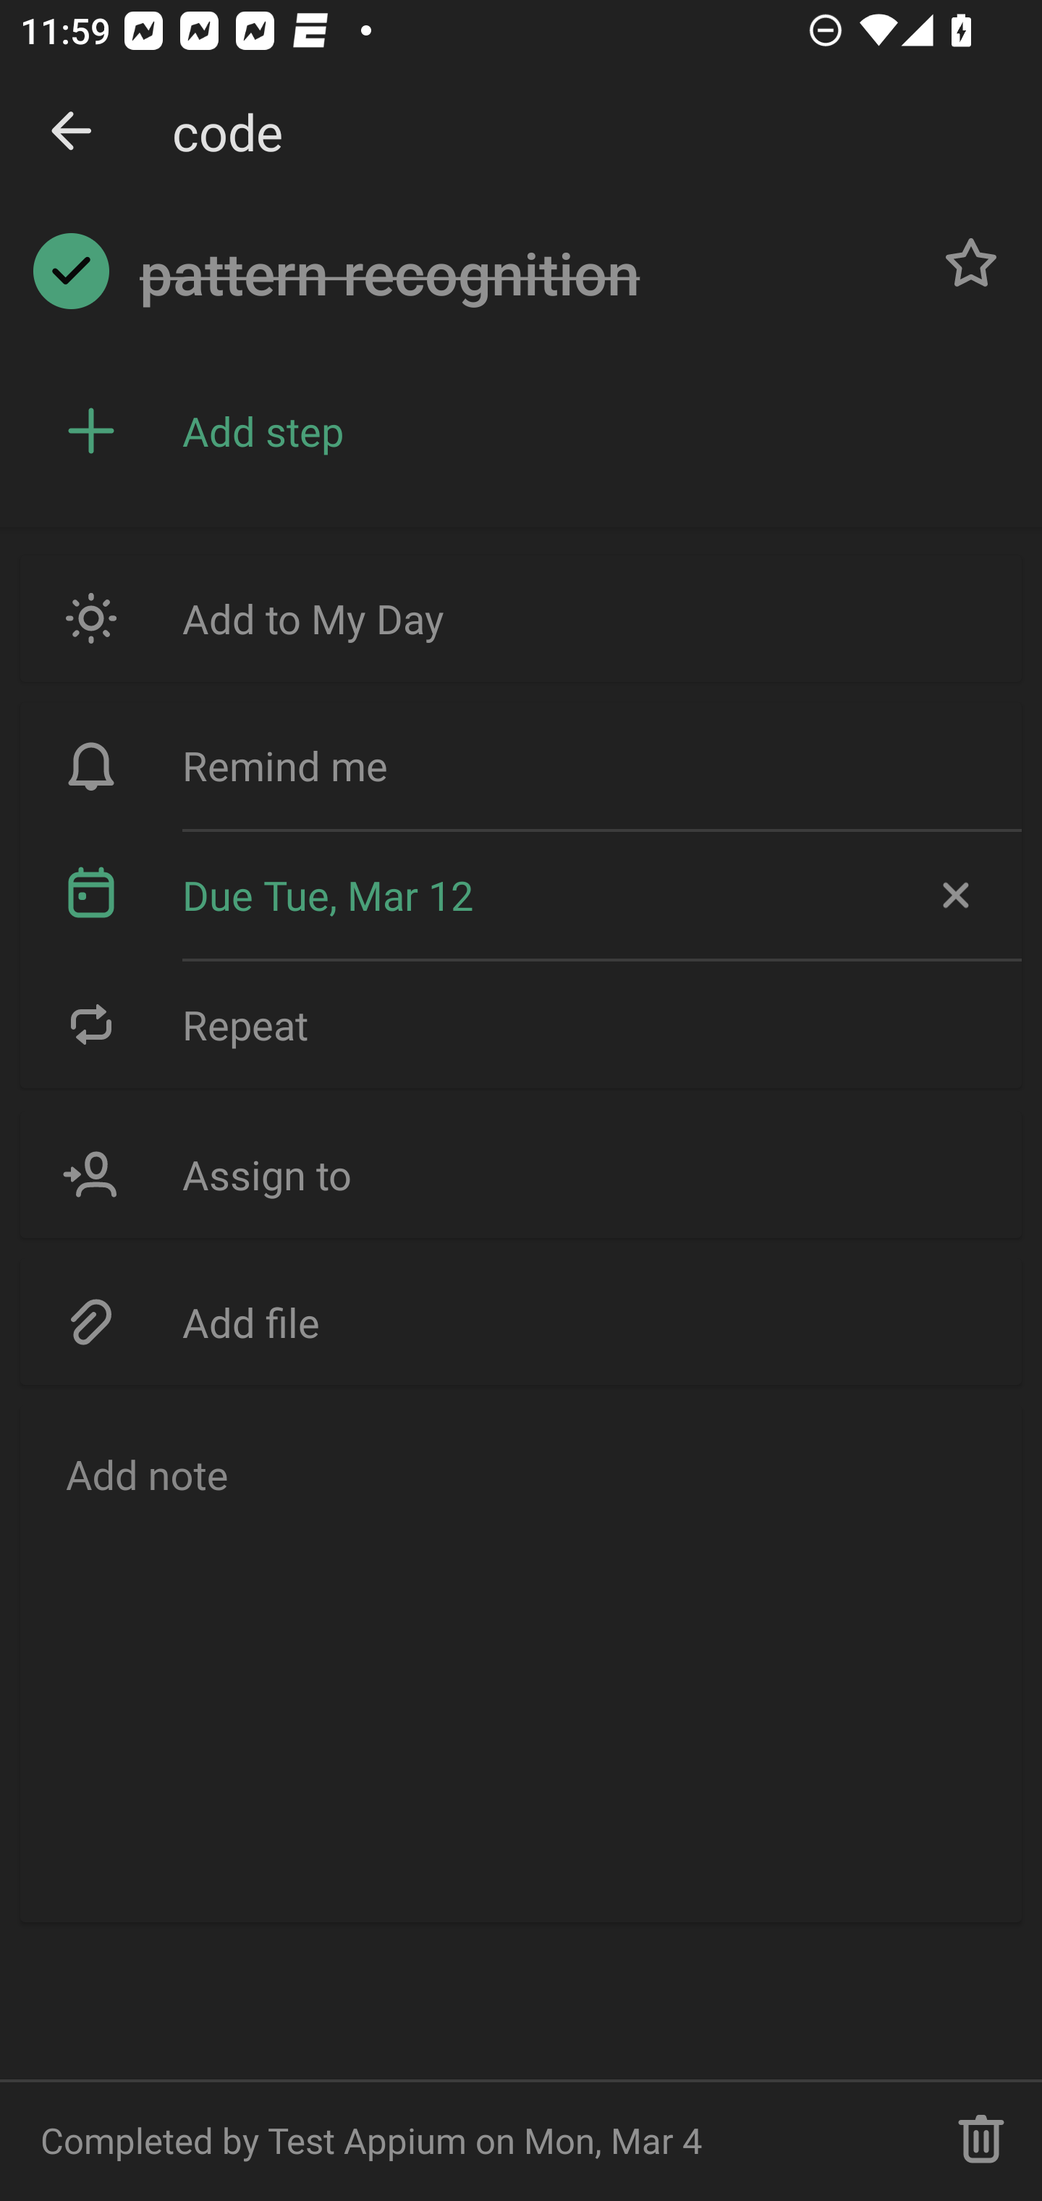 This screenshot has height=2201, width=1042. What do you see at coordinates (521, 1662) in the screenshot?
I see `Add note, Button Email Renderer Add note` at bounding box center [521, 1662].